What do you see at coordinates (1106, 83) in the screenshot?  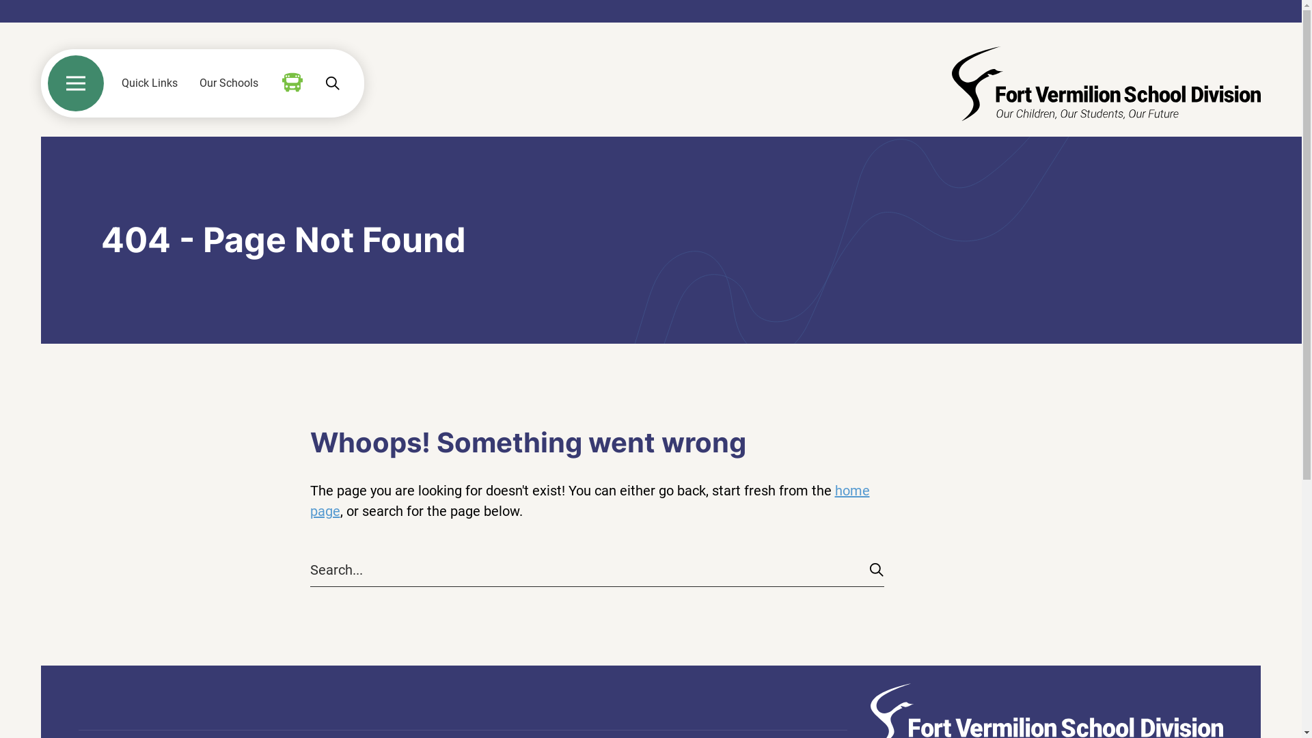 I see `Fort Vermilion School Division` at bounding box center [1106, 83].